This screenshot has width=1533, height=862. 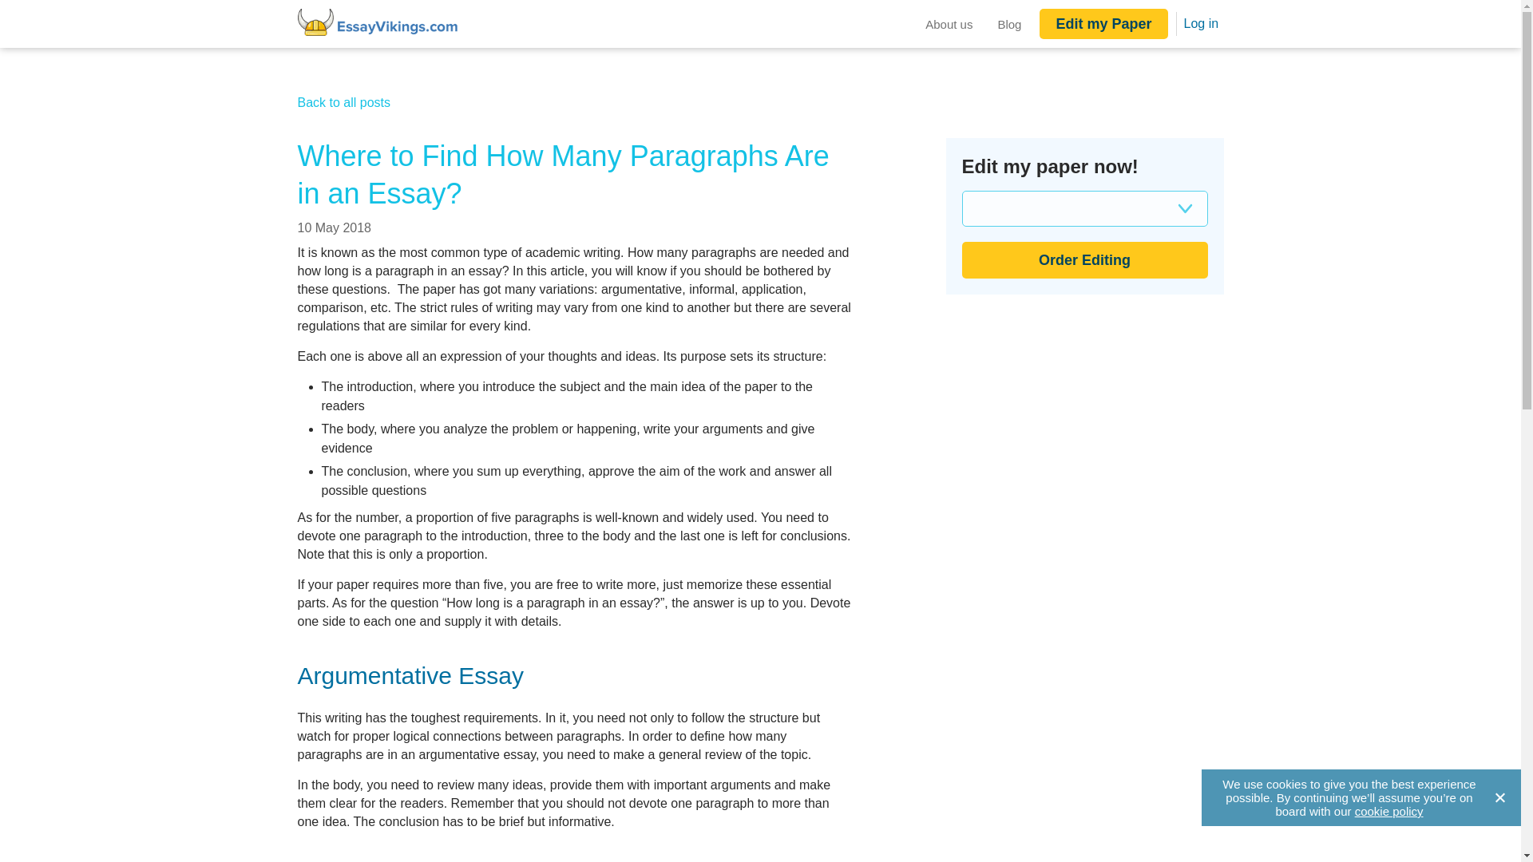 What do you see at coordinates (1009, 23) in the screenshot?
I see `Blog` at bounding box center [1009, 23].